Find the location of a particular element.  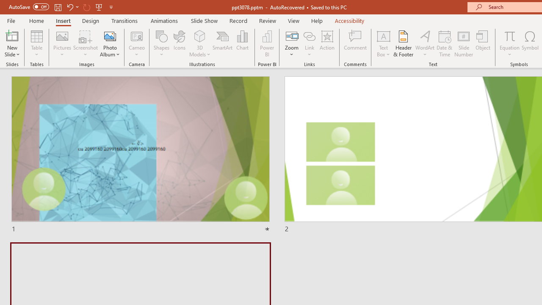

Object... is located at coordinates (483, 43).